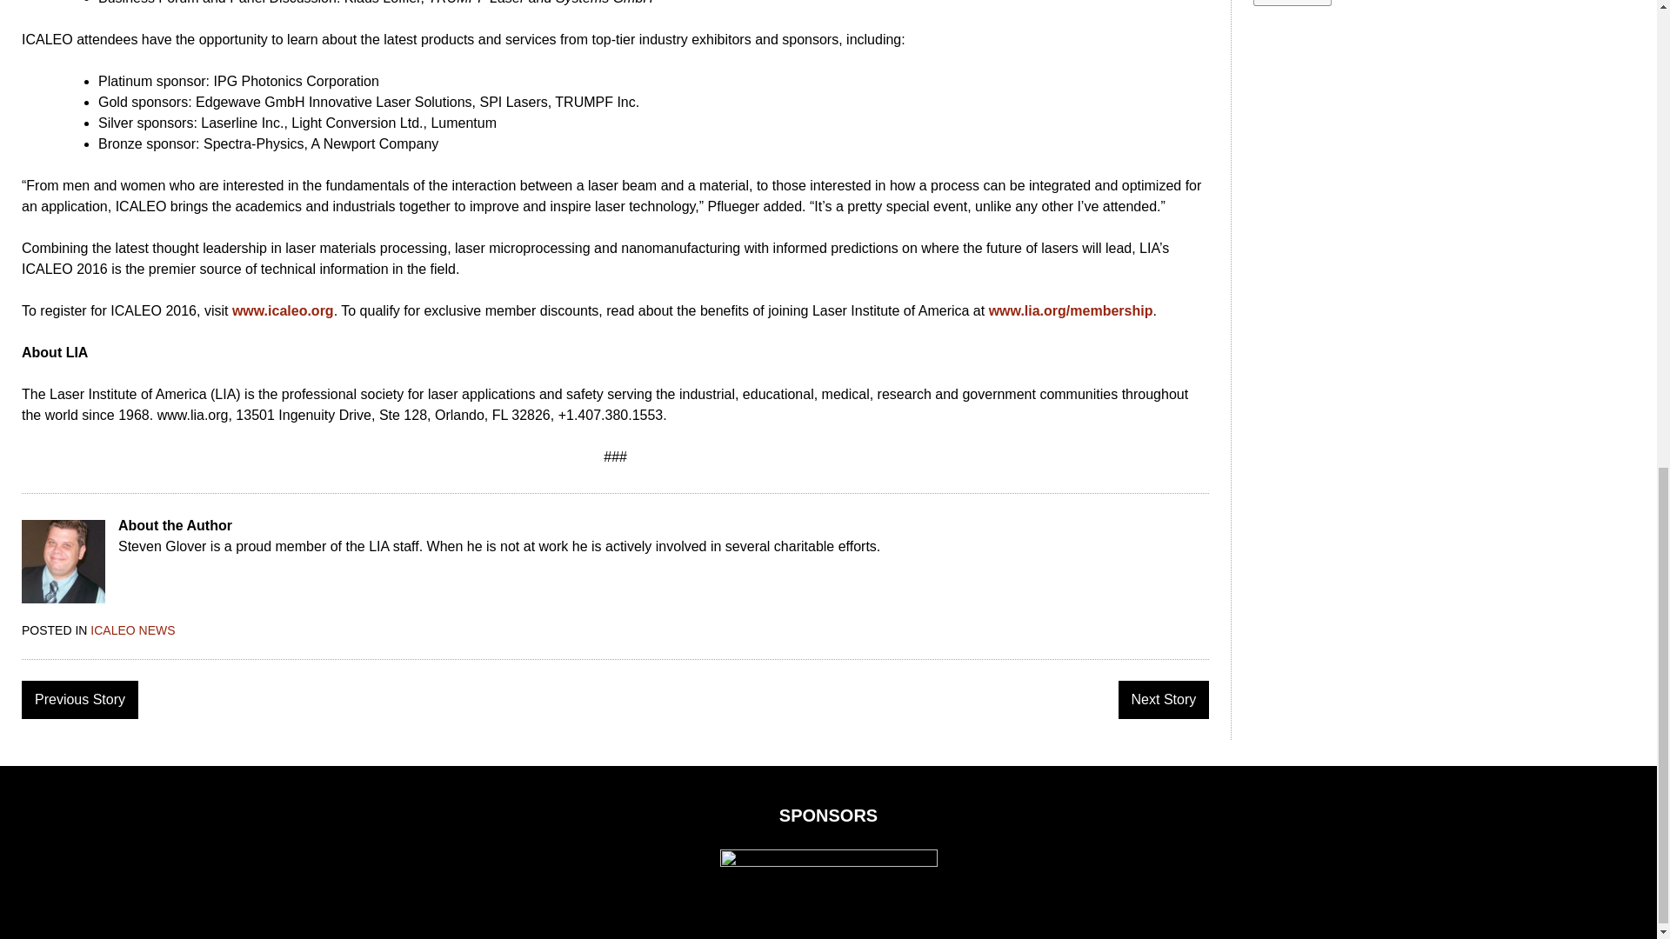  What do you see at coordinates (80, 700) in the screenshot?
I see `Previous Story` at bounding box center [80, 700].